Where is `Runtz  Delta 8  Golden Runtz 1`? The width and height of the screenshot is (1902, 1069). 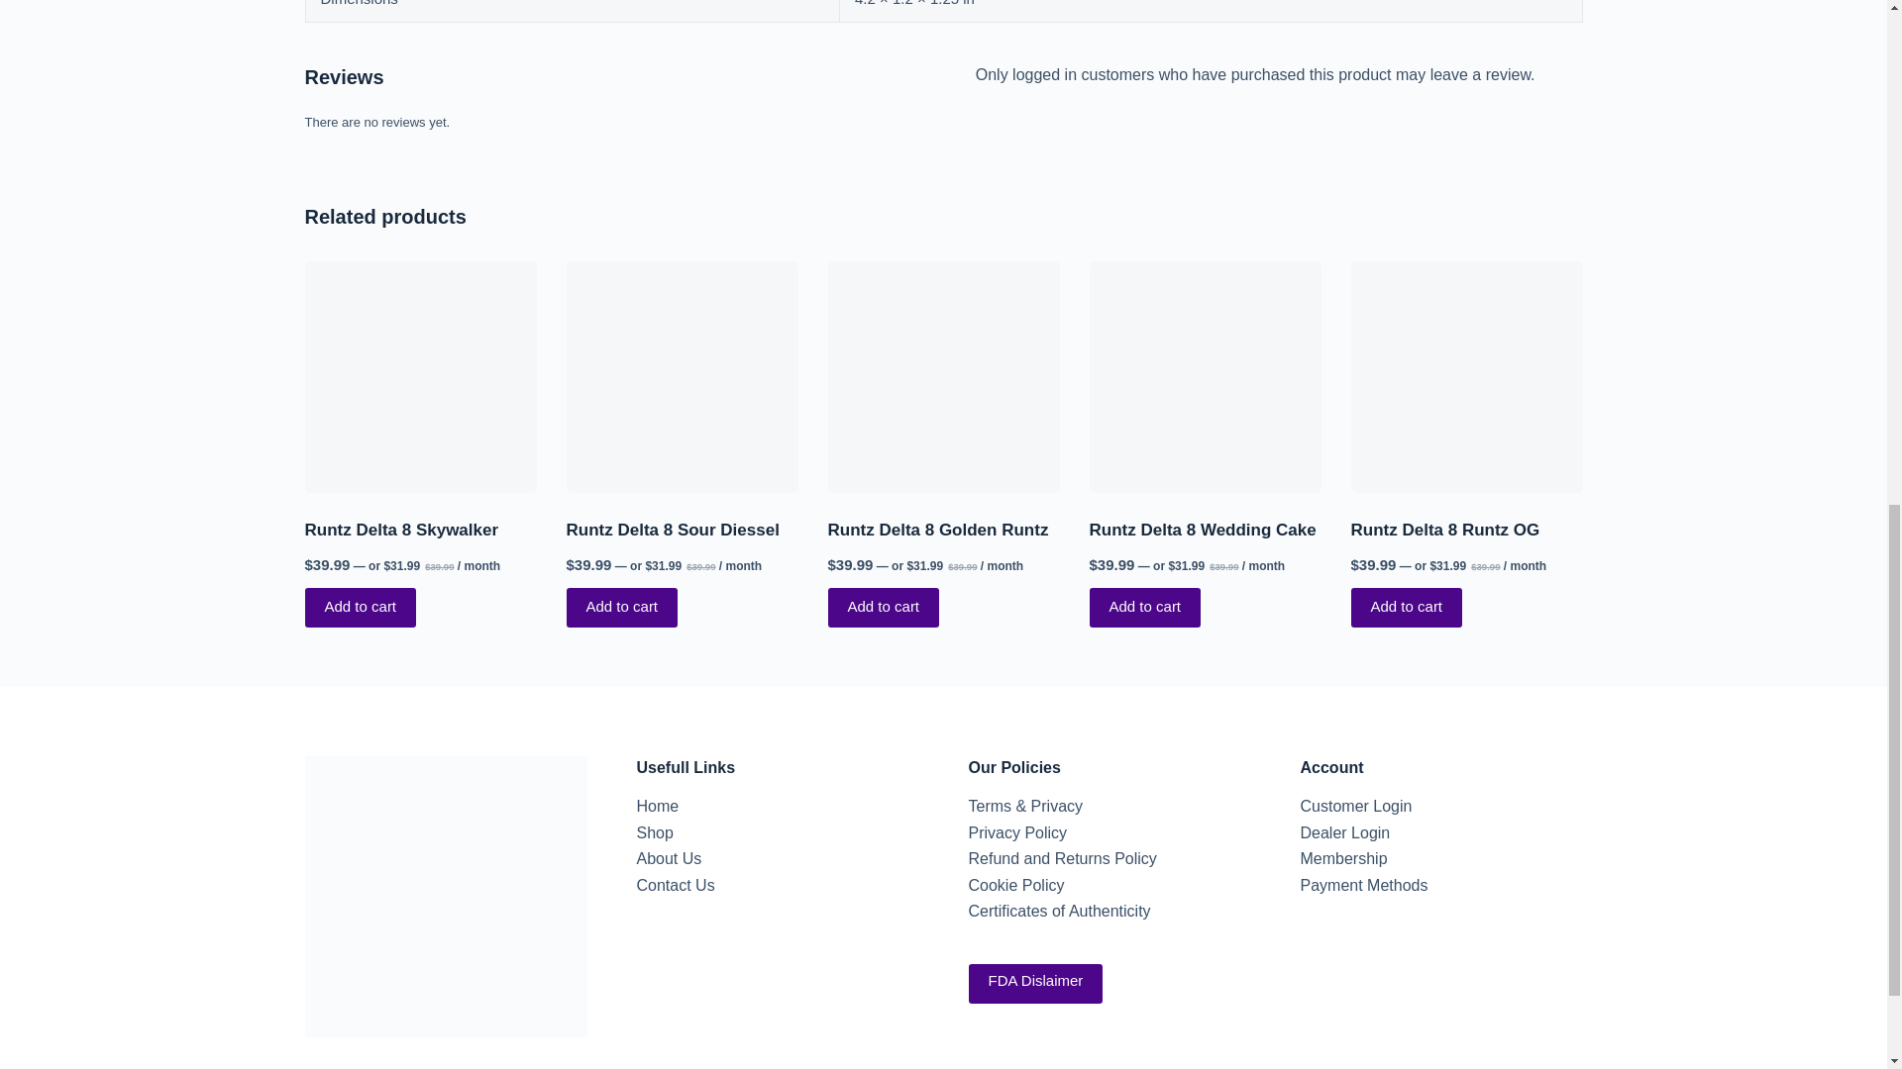 Runtz  Delta 8  Golden Runtz 1 is located at coordinates (943, 376).